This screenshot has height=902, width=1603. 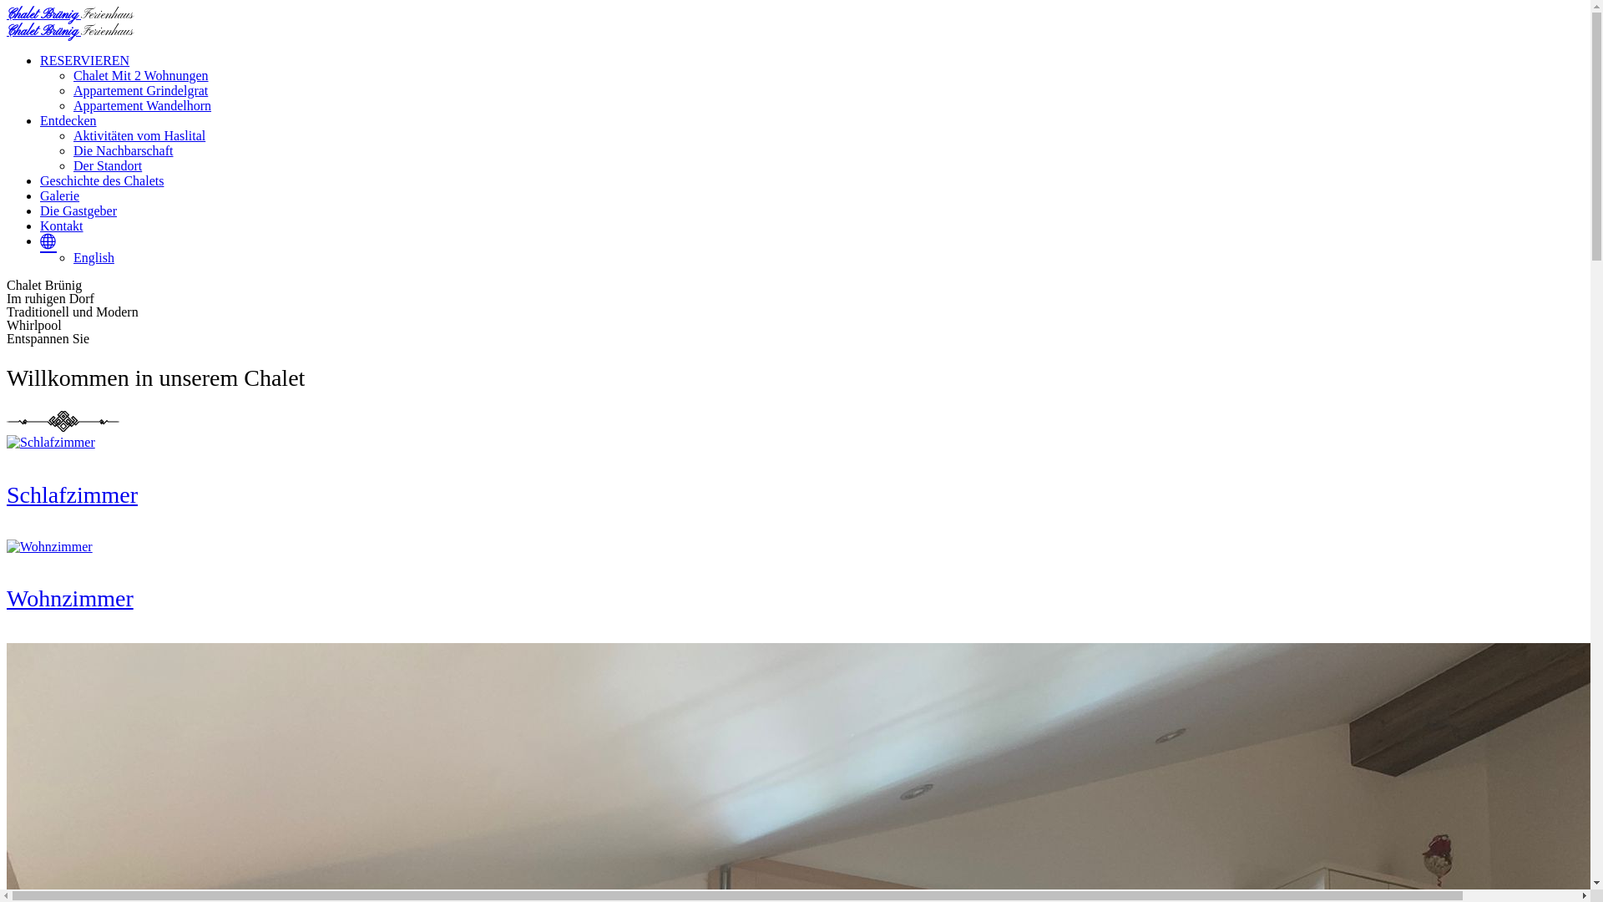 What do you see at coordinates (51, 443) in the screenshot?
I see `Schlafzimmer` at bounding box center [51, 443].